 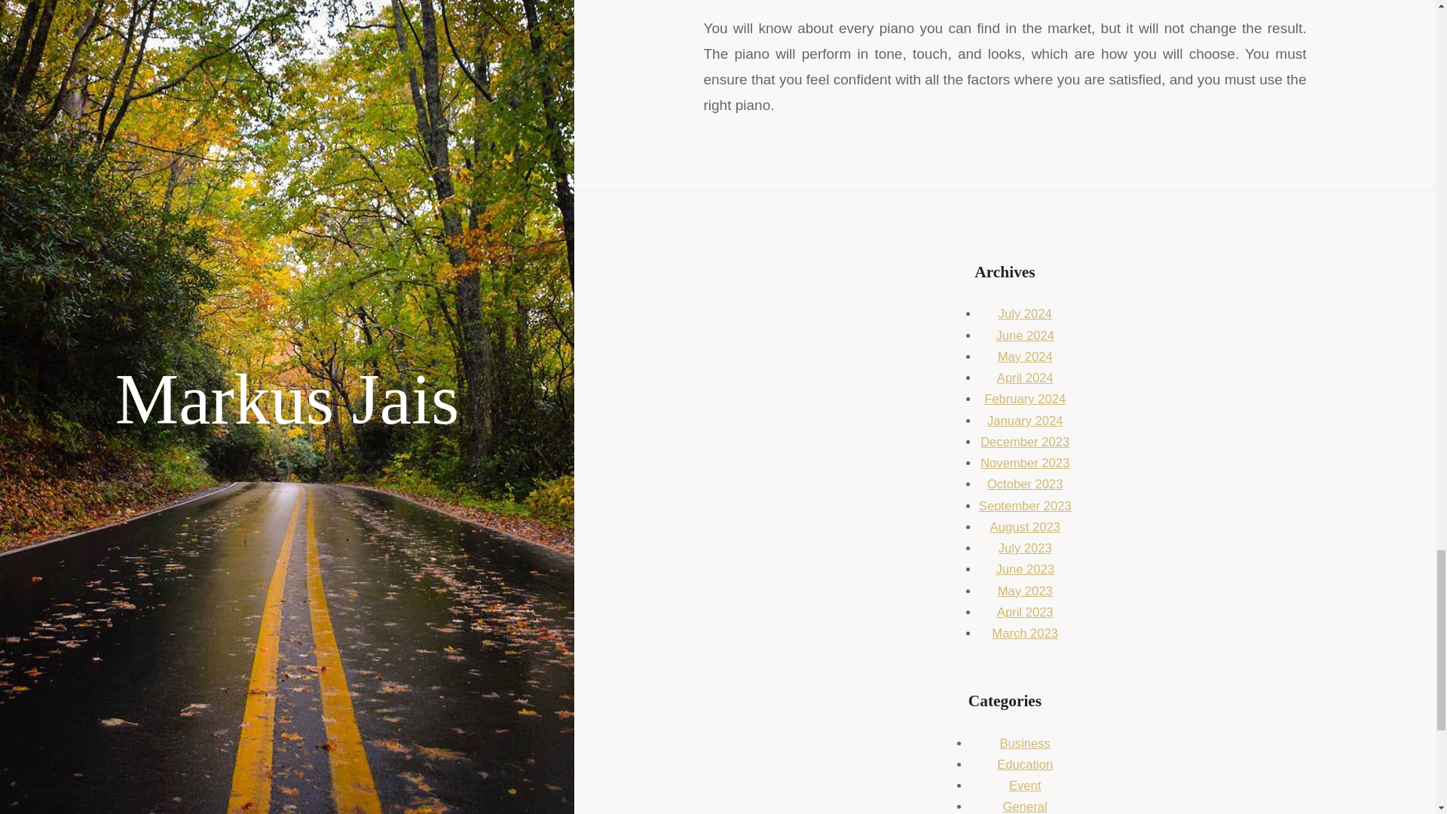 I want to click on Event, so click(x=1024, y=785).